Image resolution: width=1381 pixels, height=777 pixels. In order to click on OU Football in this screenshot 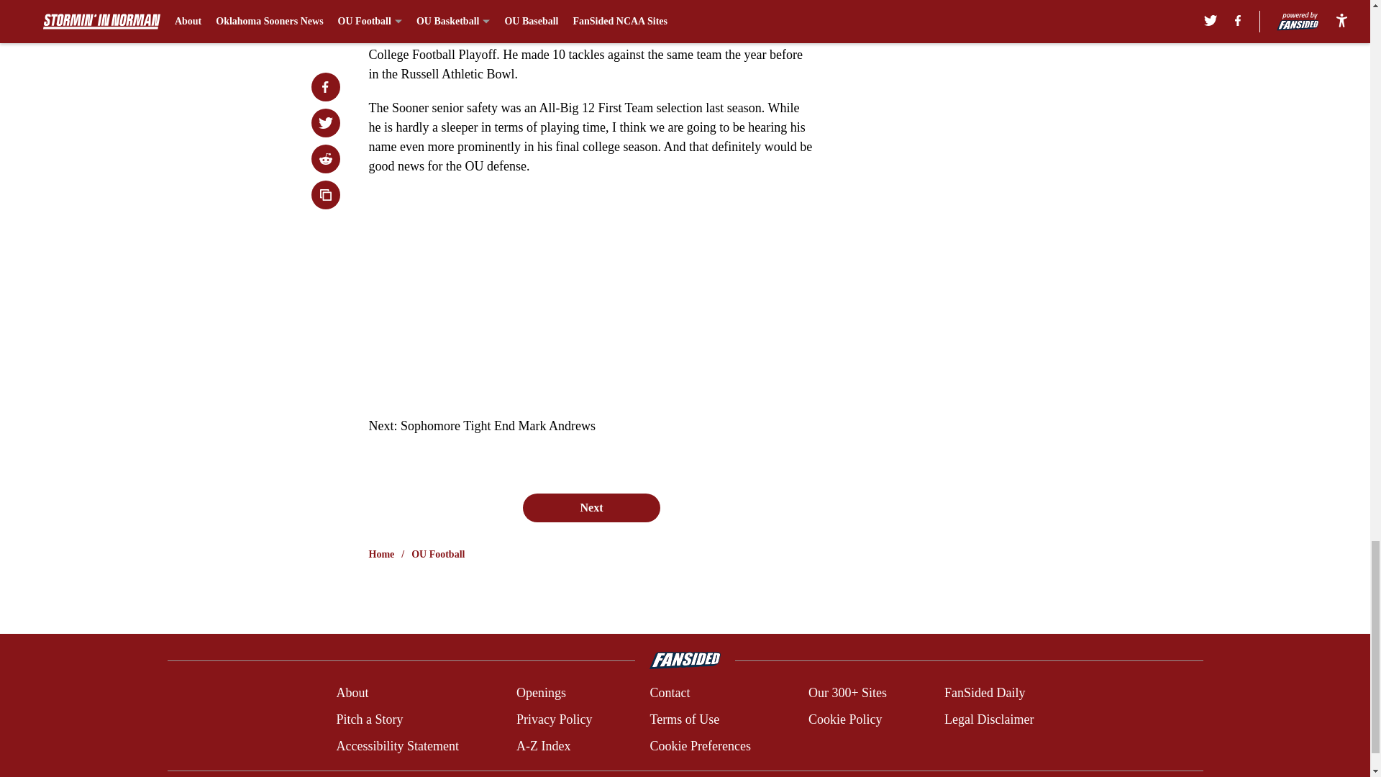, I will do `click(437, 554)`.